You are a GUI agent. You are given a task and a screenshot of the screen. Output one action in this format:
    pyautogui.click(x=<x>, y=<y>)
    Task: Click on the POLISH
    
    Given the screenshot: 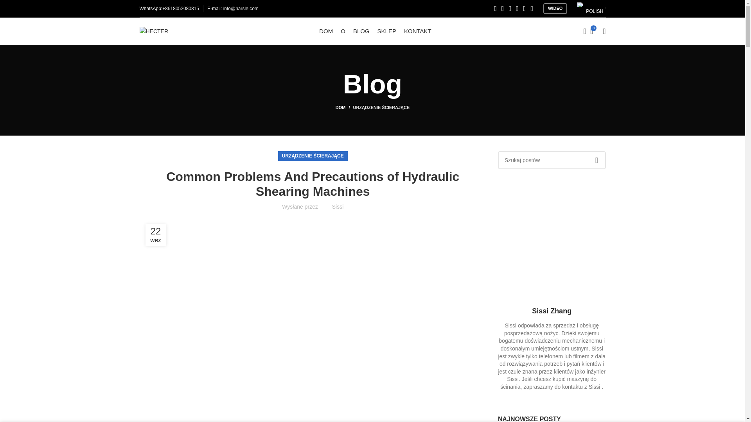 What is the action you would take?
    pyautogui.click(x=590, y=9)
    